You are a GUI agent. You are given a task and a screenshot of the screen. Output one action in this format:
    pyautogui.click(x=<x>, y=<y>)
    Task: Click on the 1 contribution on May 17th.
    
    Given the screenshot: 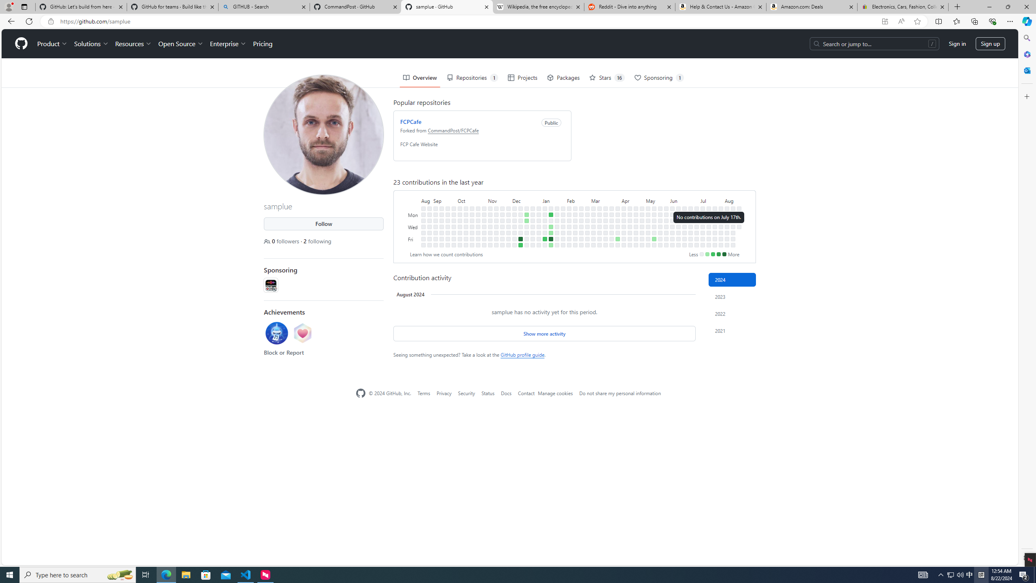 What is the action you would take?
    pyautogui.click(x=654, y=239)
    